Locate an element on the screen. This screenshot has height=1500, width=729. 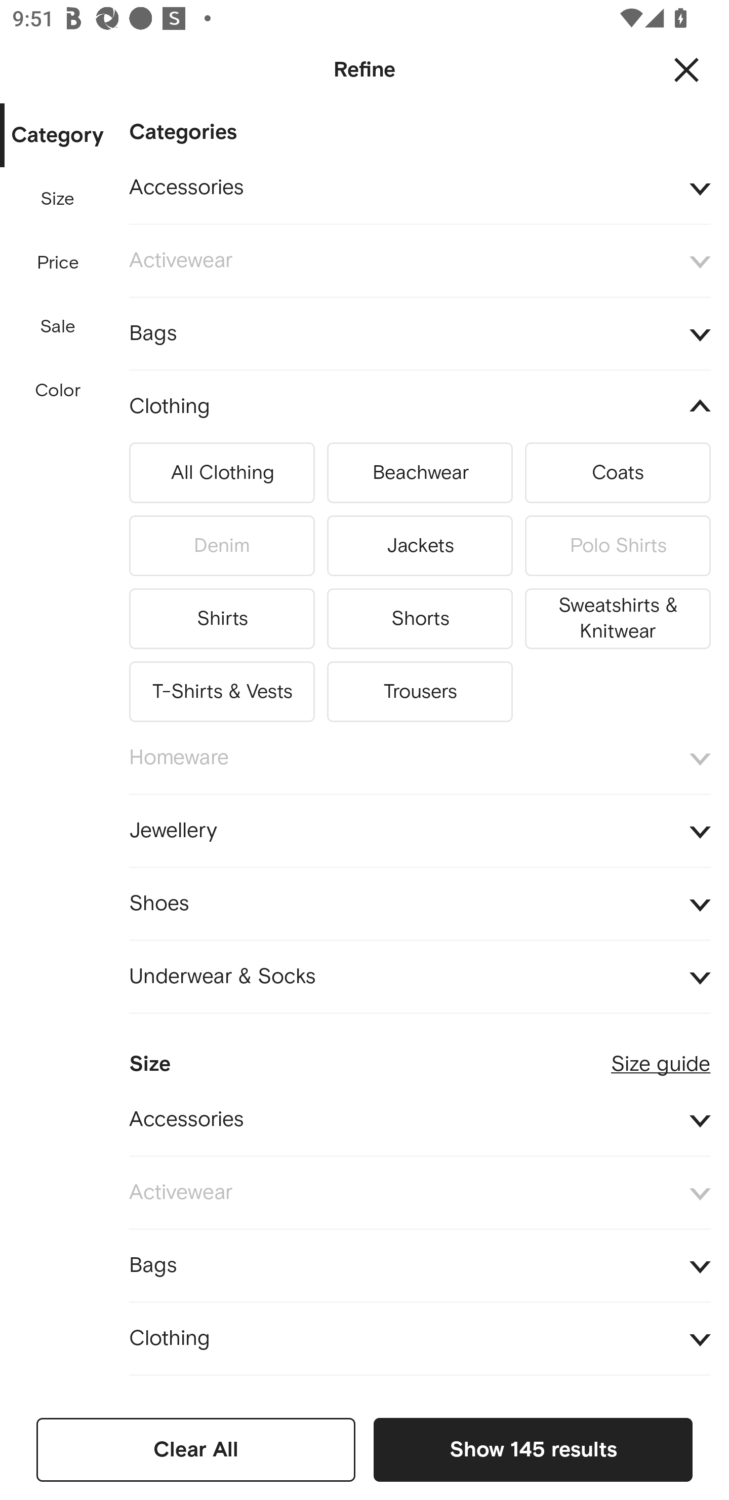
Activewear is located at coordinates (420, 261).